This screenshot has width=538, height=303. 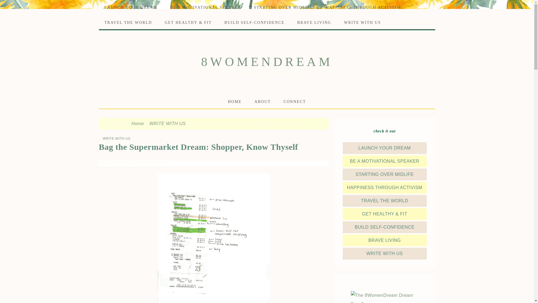 What do you see at coordinates (262, 102) in the screenshot?
I see `ABOUT` at bounding box center [262, 102].